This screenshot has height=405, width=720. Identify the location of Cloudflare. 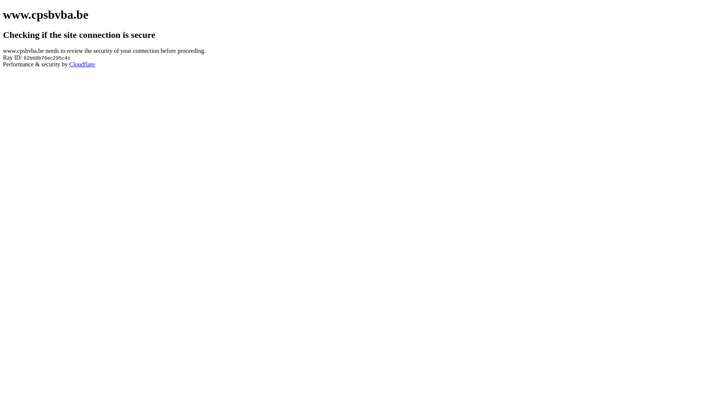
(82, 64).